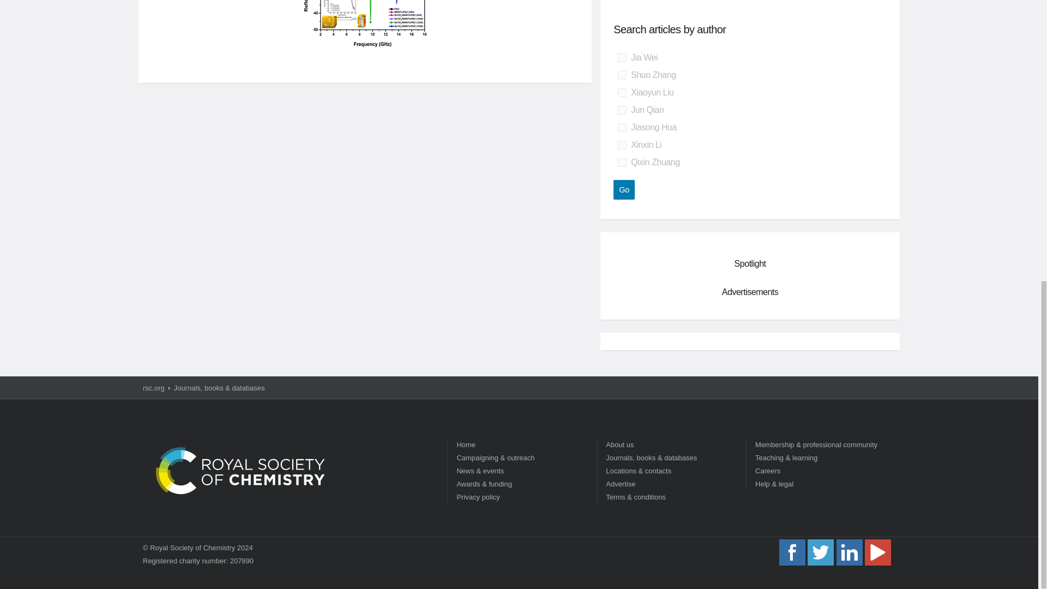  Describe the element at coordinates (622, 93) in the screenshot. I see `on` at that location.